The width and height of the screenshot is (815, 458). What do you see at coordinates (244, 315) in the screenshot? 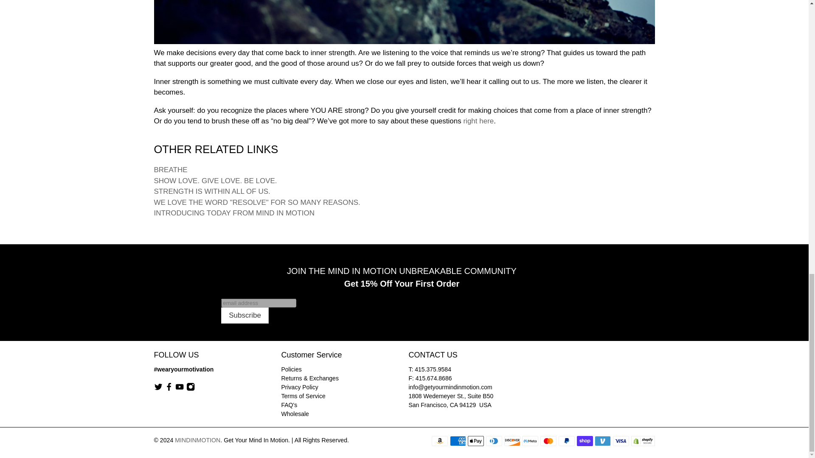
I see `Subscribe` at bounding box center [244, 315].